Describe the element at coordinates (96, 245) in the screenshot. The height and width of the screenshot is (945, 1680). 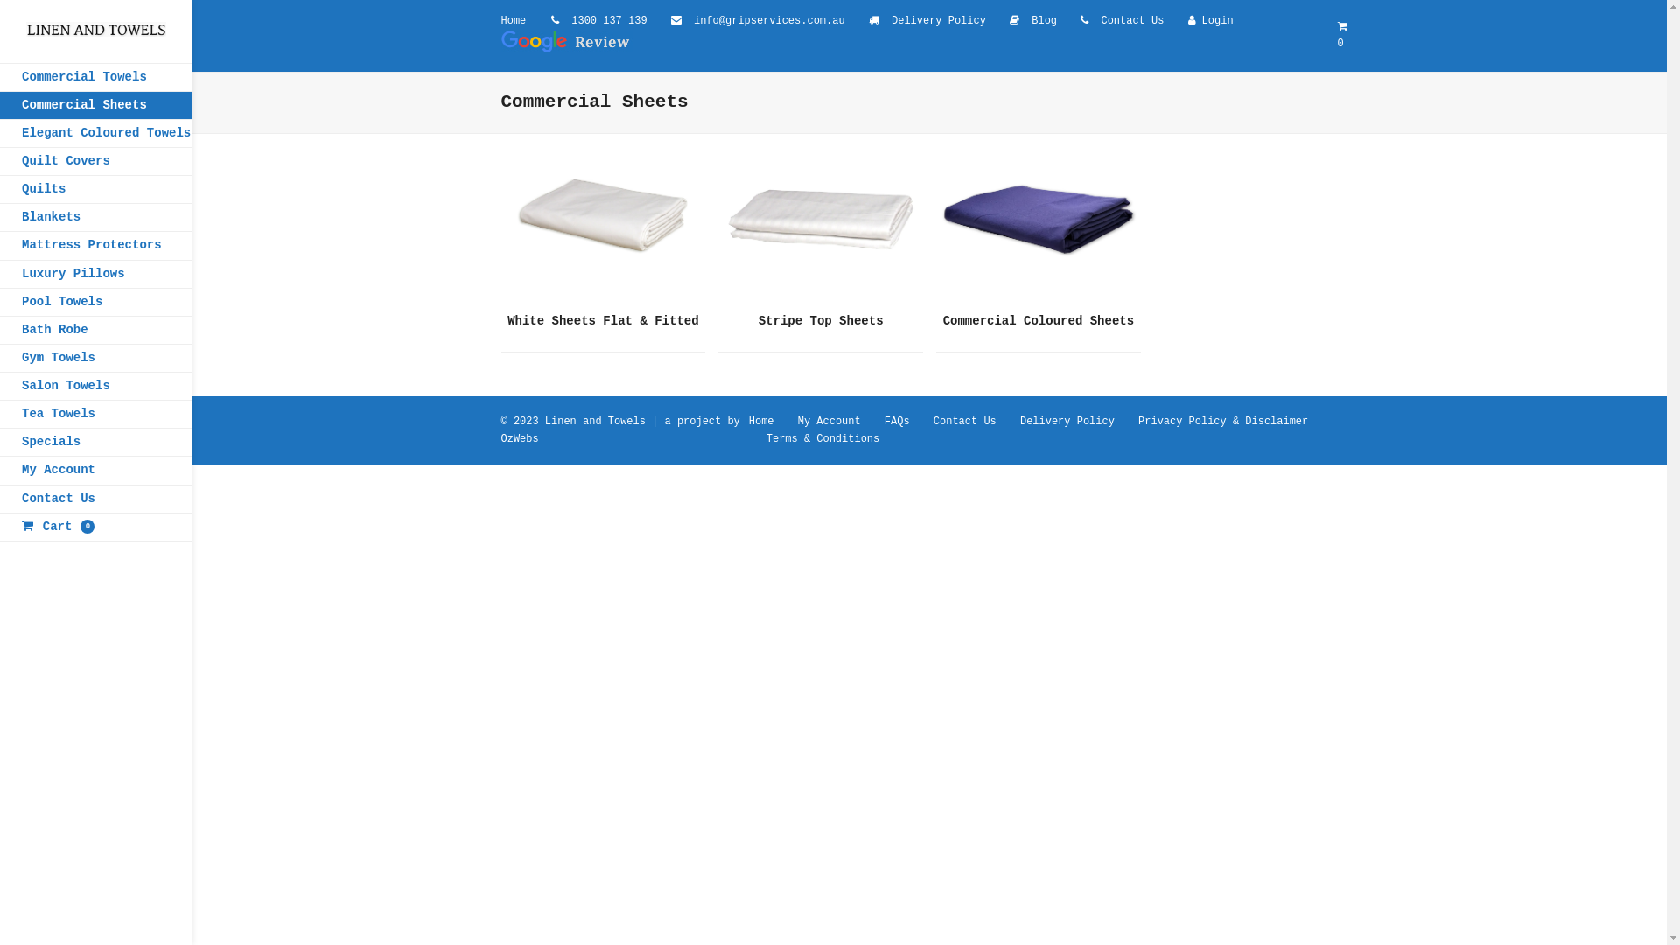
I see `Mattress Protectors` at that location.